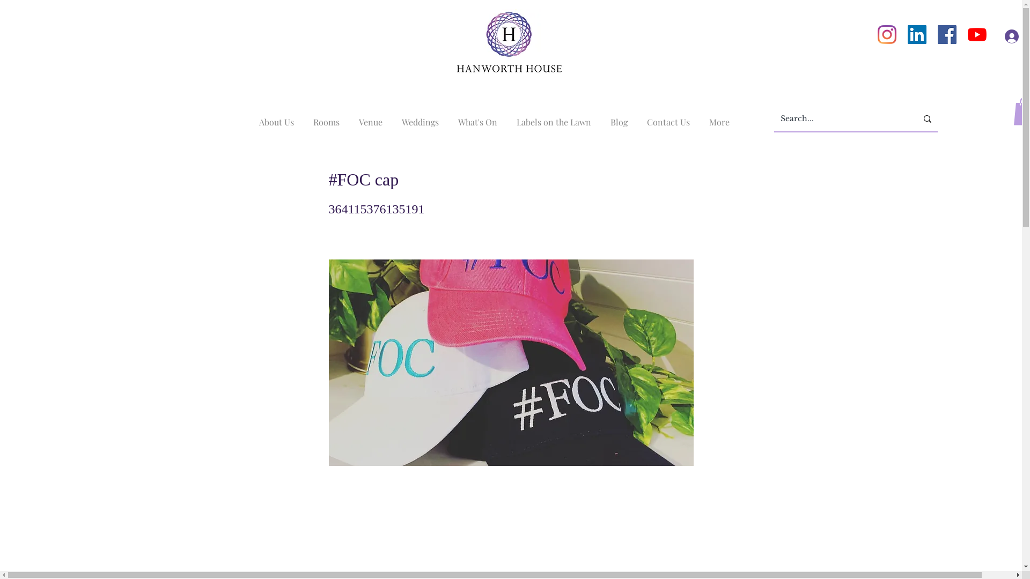  What do you see at coordinates (420, 117) in the screenshot?
I see `Weddings` at bounding box center [420, 117].